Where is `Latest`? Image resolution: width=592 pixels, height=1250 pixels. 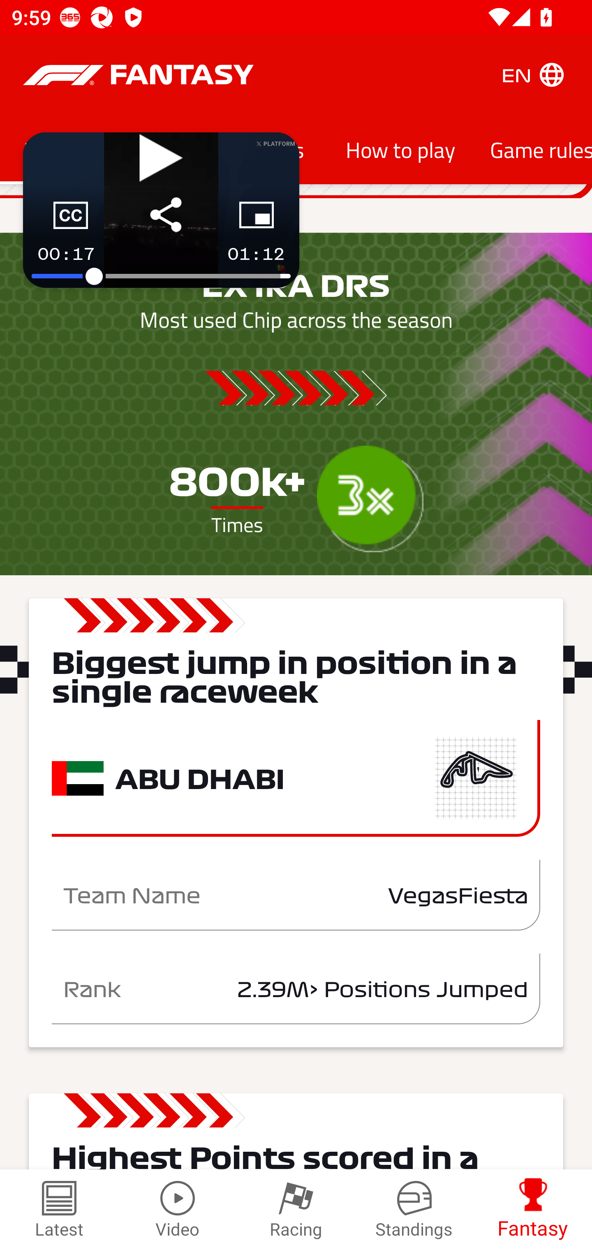 Latest is located at coordinates (59, 1210).